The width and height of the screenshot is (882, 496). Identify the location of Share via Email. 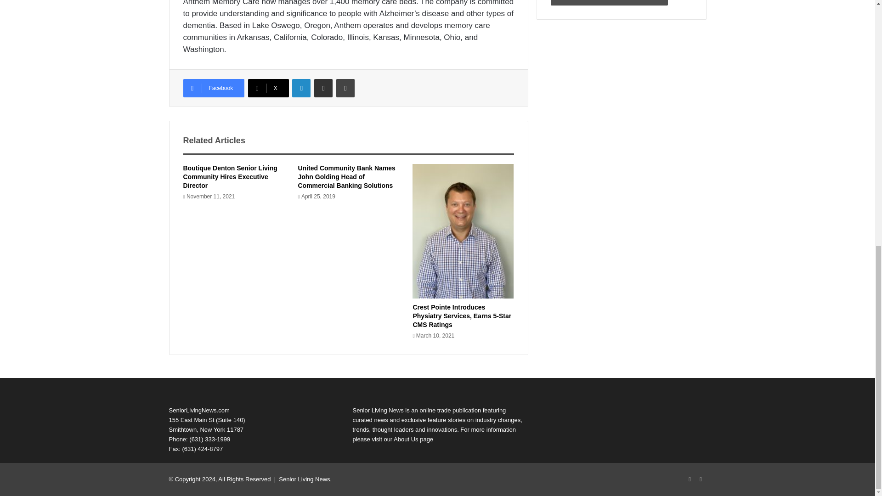
(323, 88).